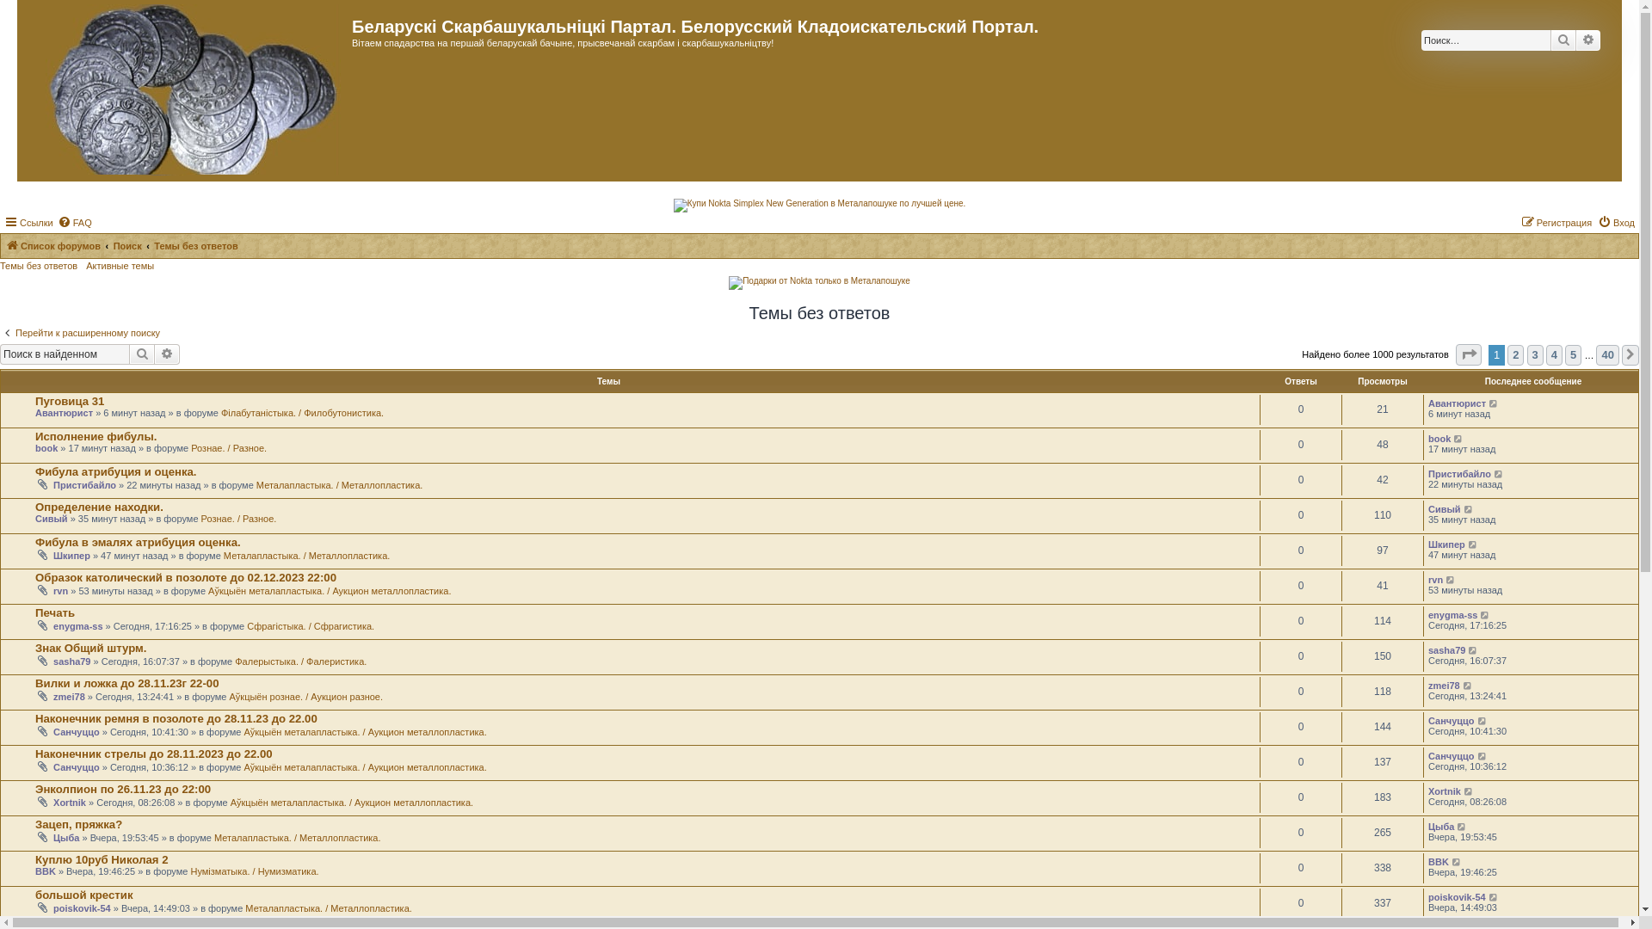 The height and width of the screenshot is (929, 1652). Describe the element at coordinates (83, 908) in the screenshot. I see `poiskovik-54` at that location.